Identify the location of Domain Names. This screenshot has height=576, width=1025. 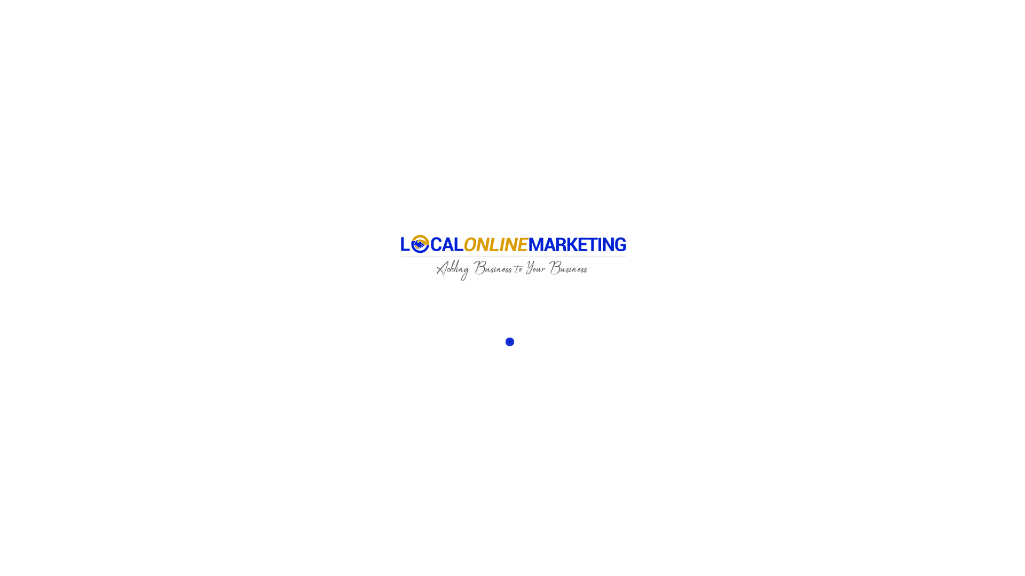
(622, 504).